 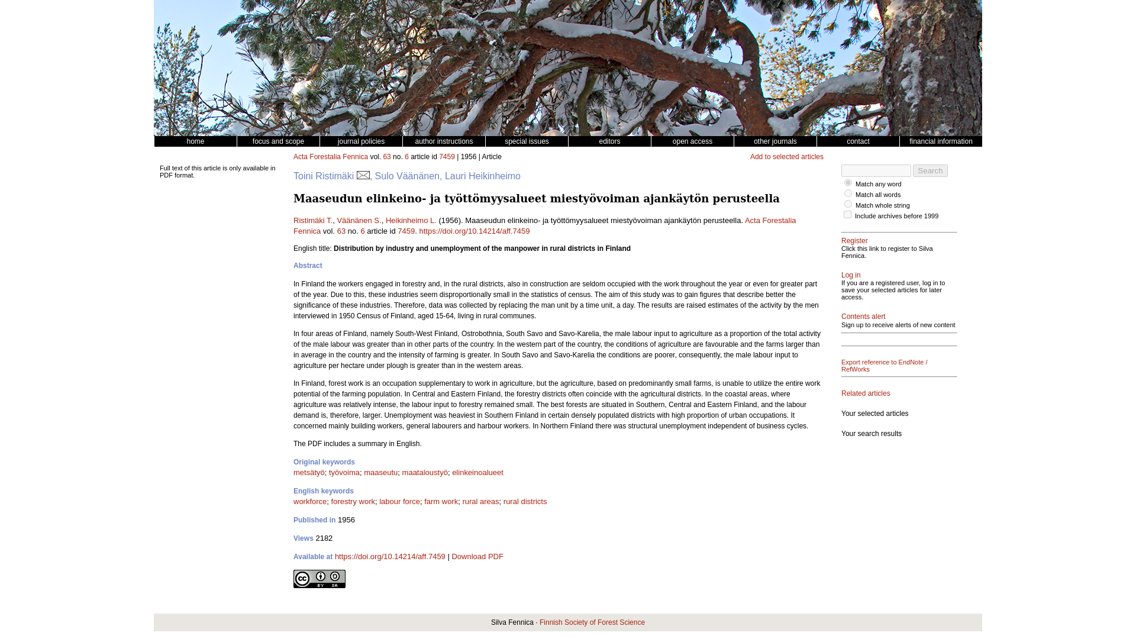 I want to click on Corresponding author, so click(x=363, y=176).